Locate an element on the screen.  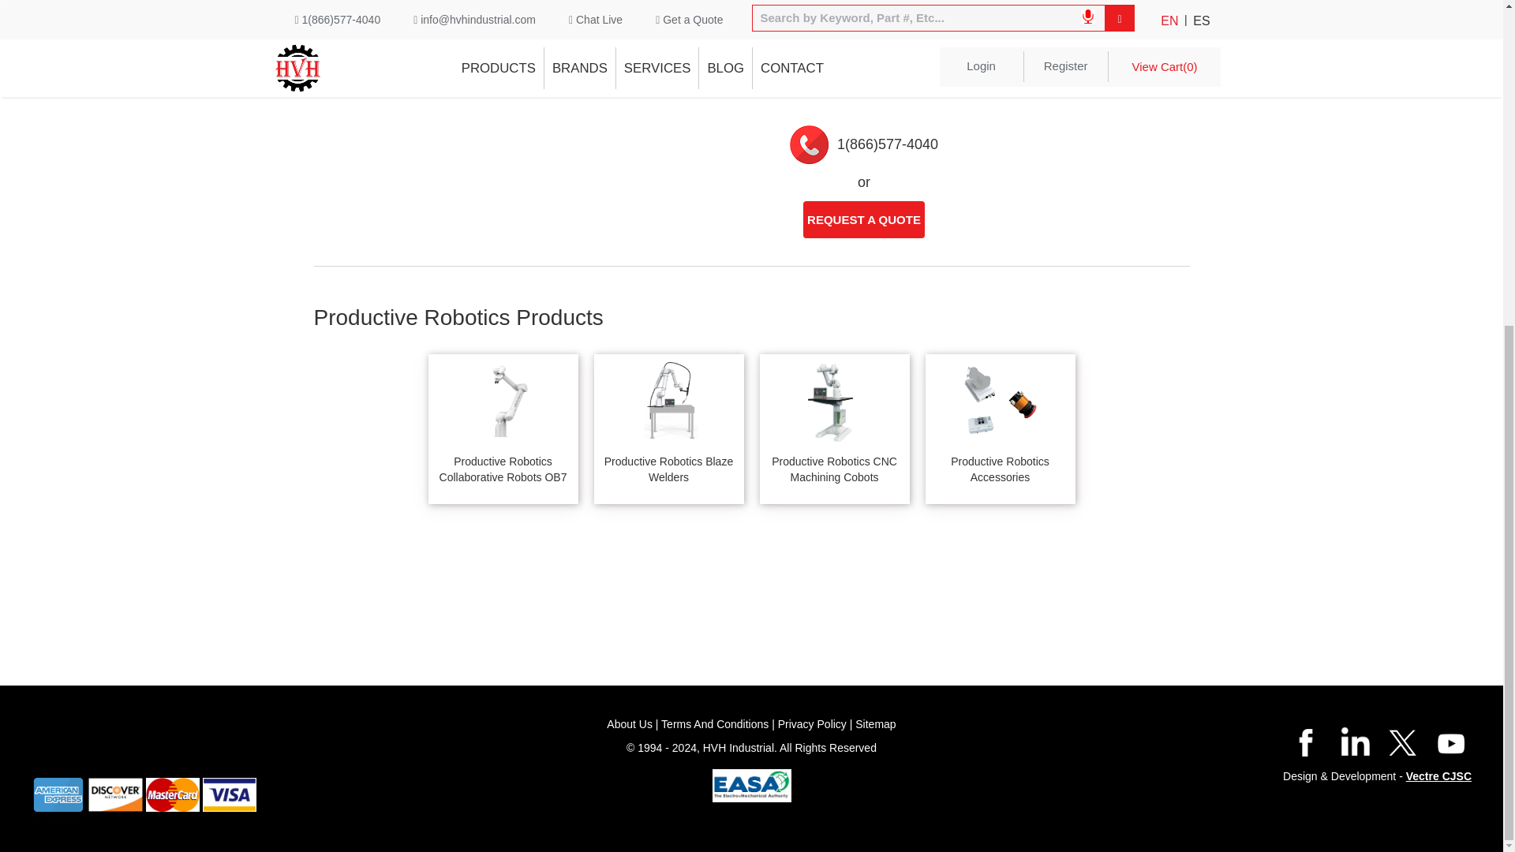
REQUEST A QUOTE is located at coordinates (863, 219).